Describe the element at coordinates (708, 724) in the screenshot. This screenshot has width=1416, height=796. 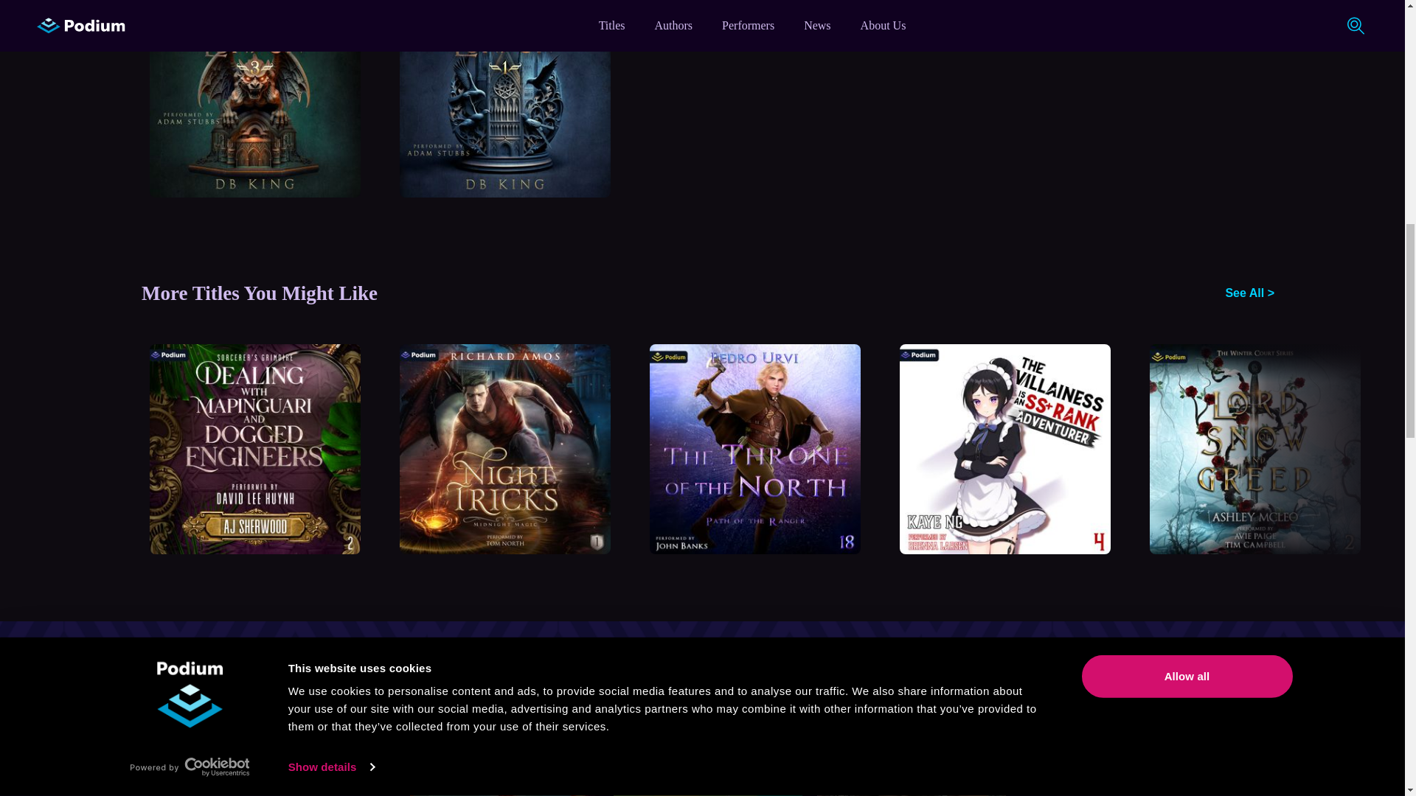
I see `Latest Posts` at that location.